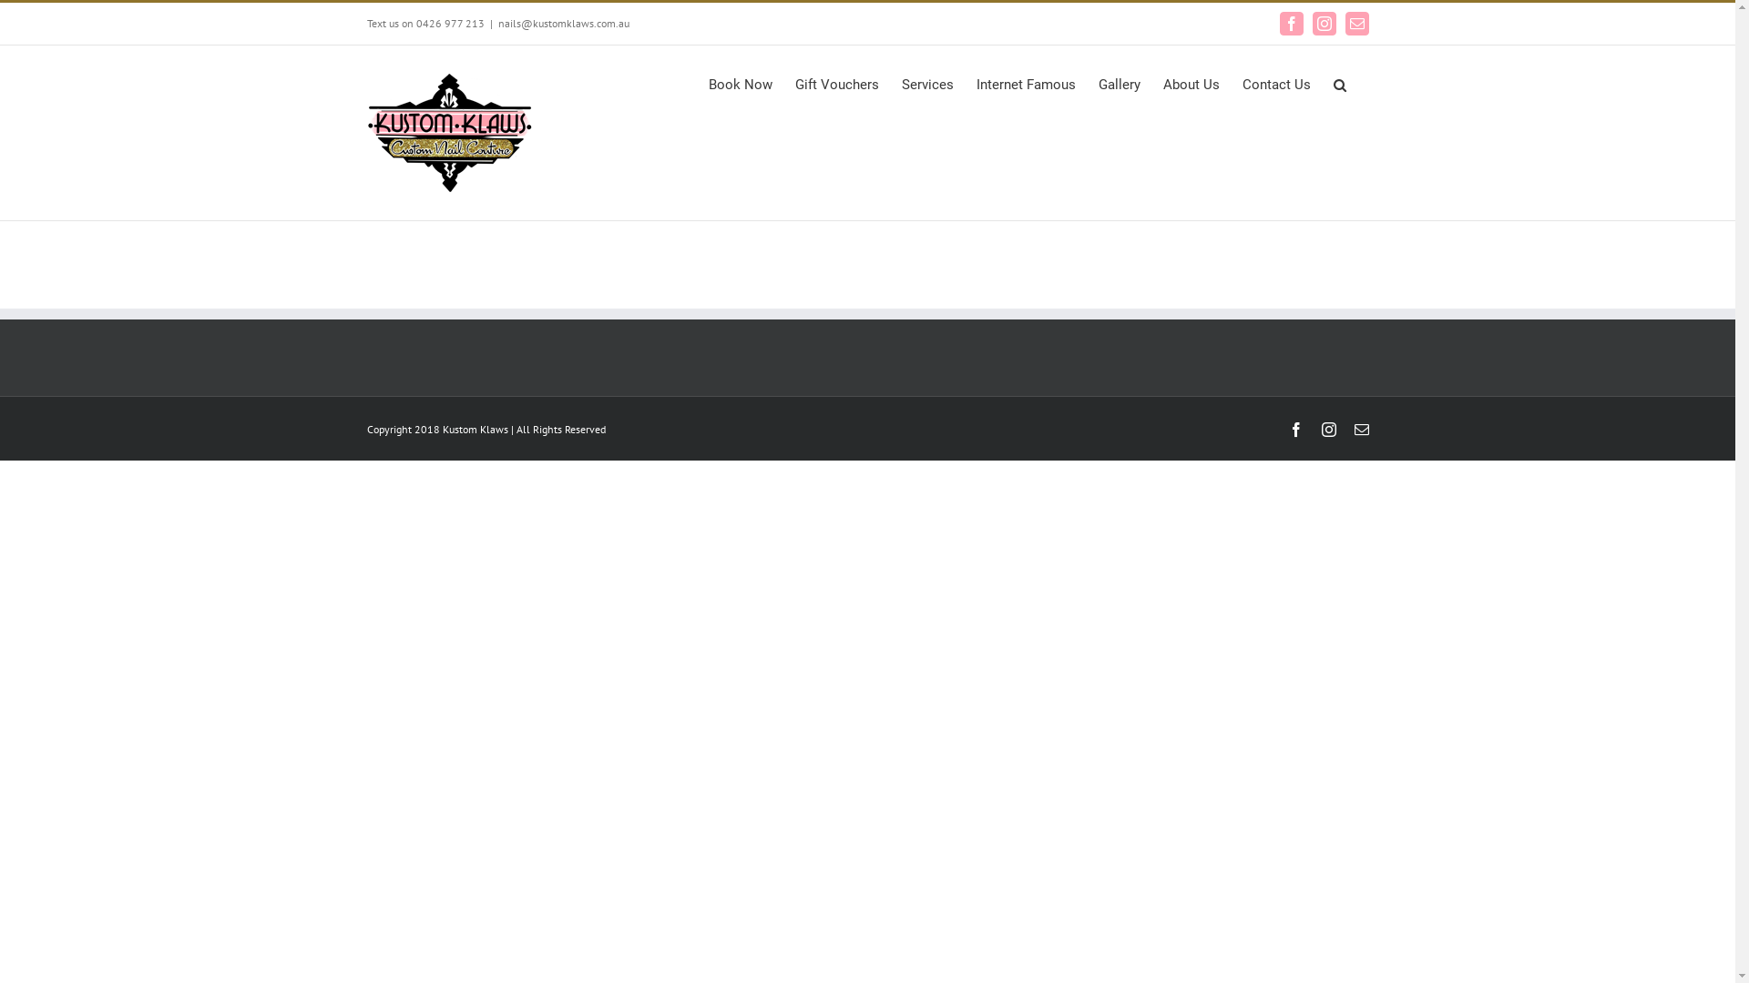  I want to click on Gallery, so click(1120, 84).